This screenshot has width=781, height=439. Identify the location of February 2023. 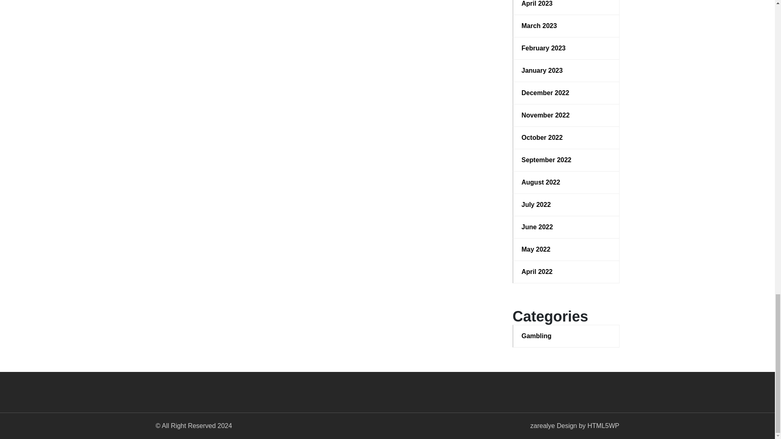
(566, 48).